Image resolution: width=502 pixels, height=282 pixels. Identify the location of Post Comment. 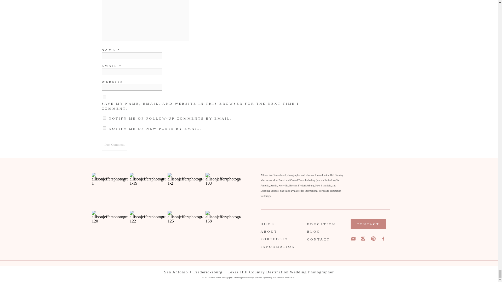
(114, 144).